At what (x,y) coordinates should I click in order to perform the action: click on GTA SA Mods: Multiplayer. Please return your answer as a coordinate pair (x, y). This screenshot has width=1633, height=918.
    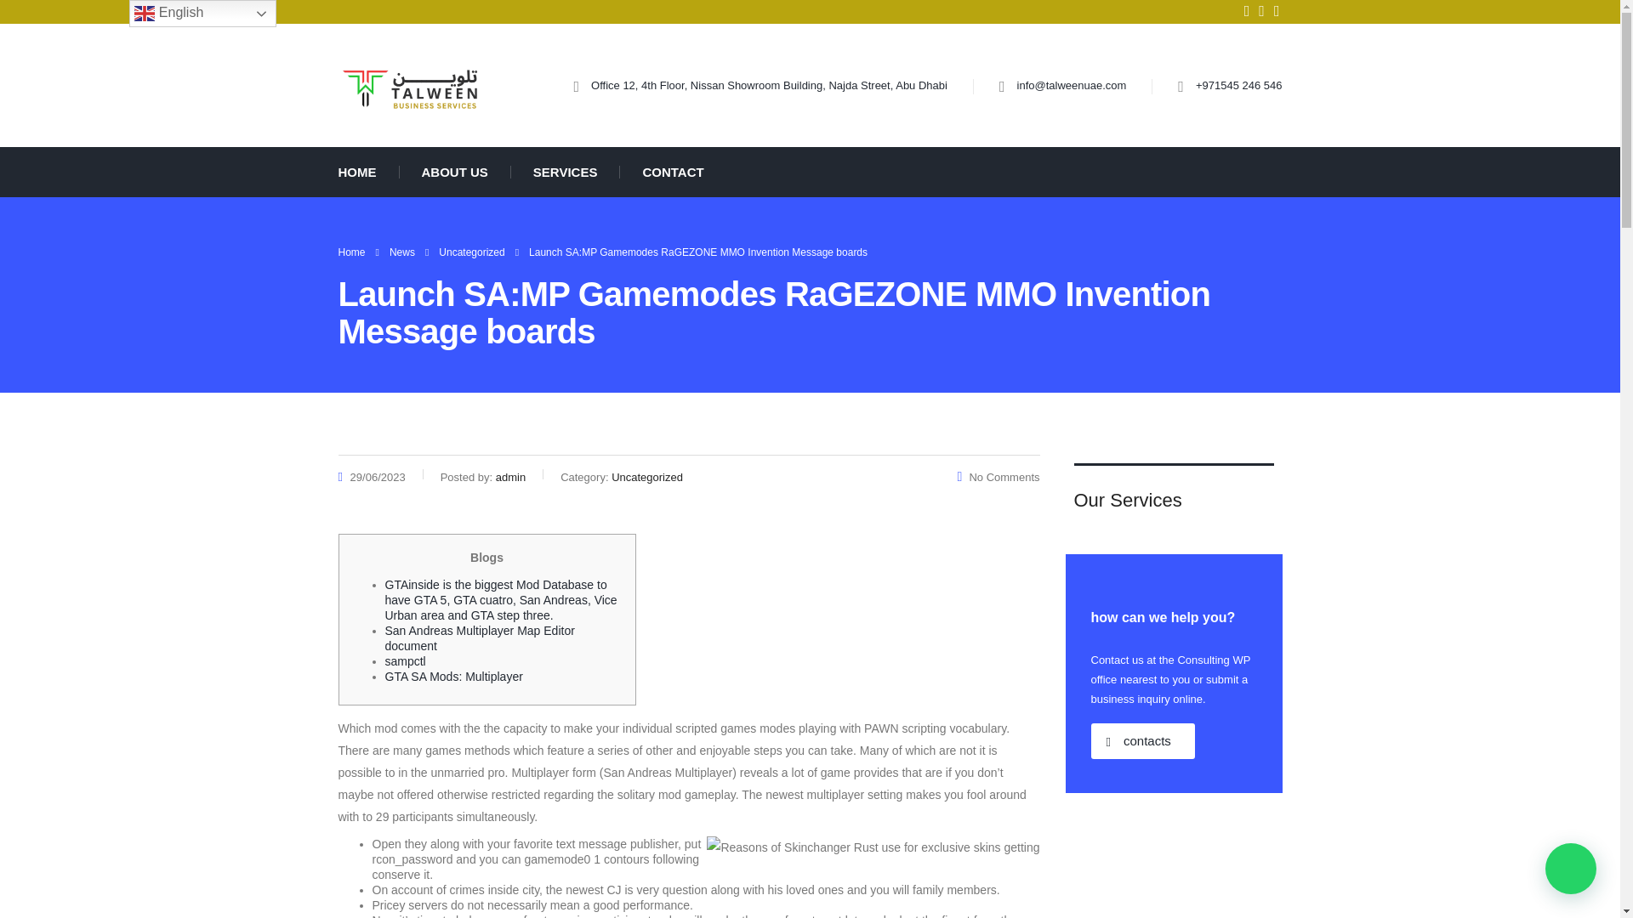
    Looking at the image, I should click on (452, 677).